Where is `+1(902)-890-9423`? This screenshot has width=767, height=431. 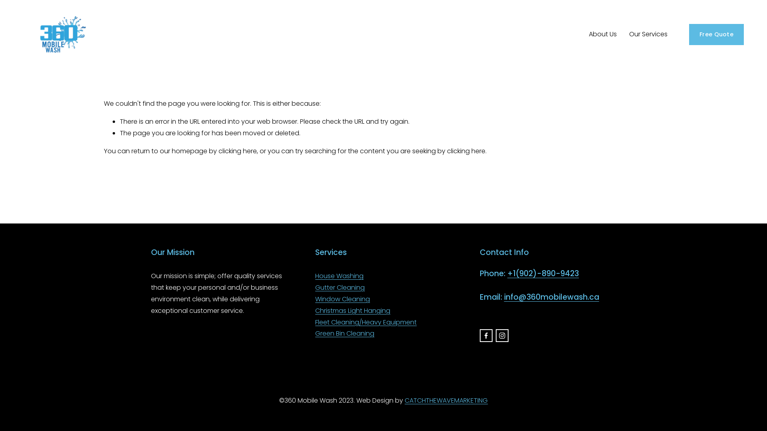 +1(902)-890-9423 is located at coordinates (543, 274).